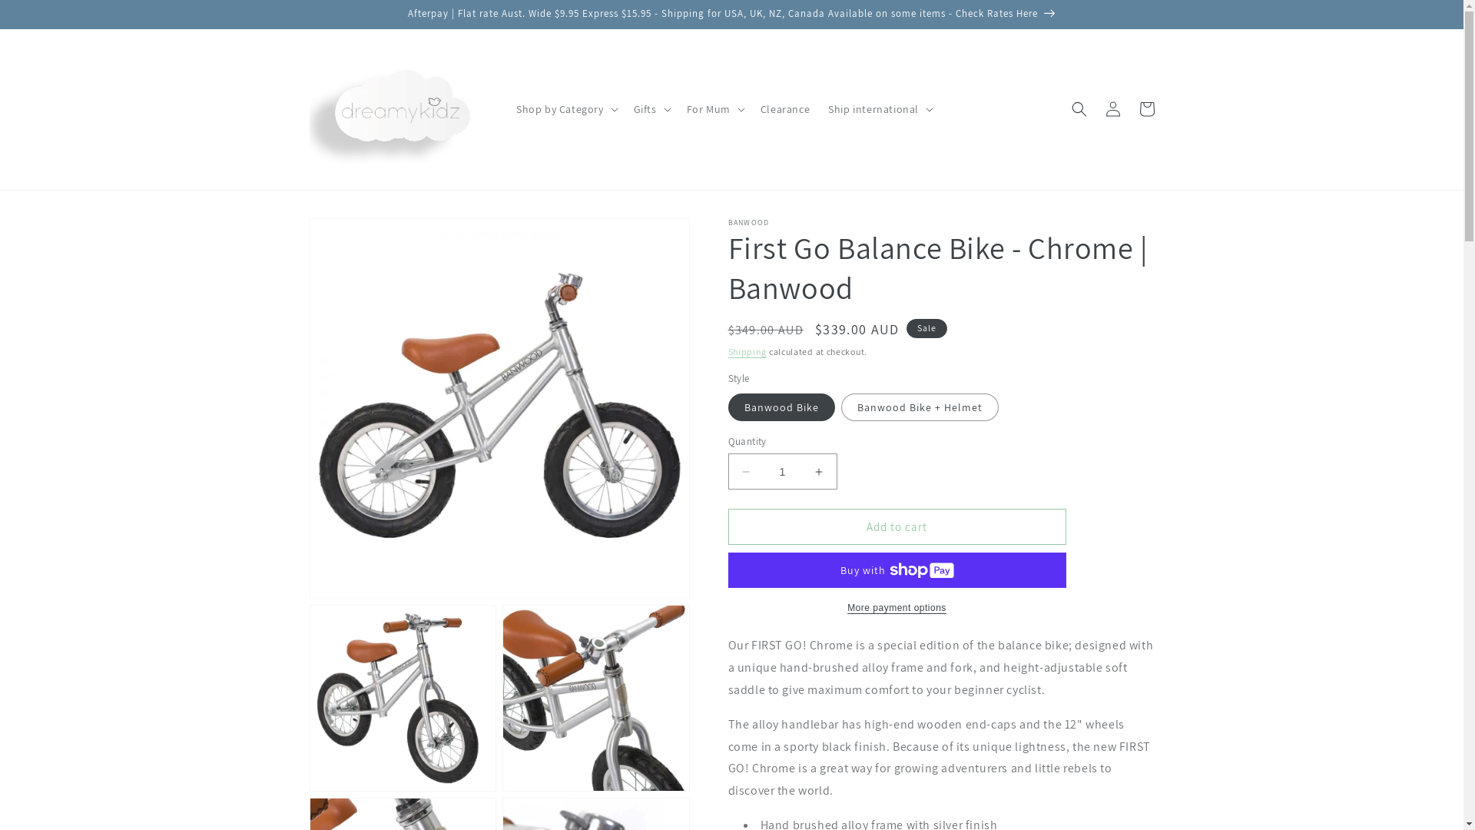 This screenshot has width=1475, height=830. Describe the element at coordinates (785, 109) in the screenshot. I see `Clearance` at that location.